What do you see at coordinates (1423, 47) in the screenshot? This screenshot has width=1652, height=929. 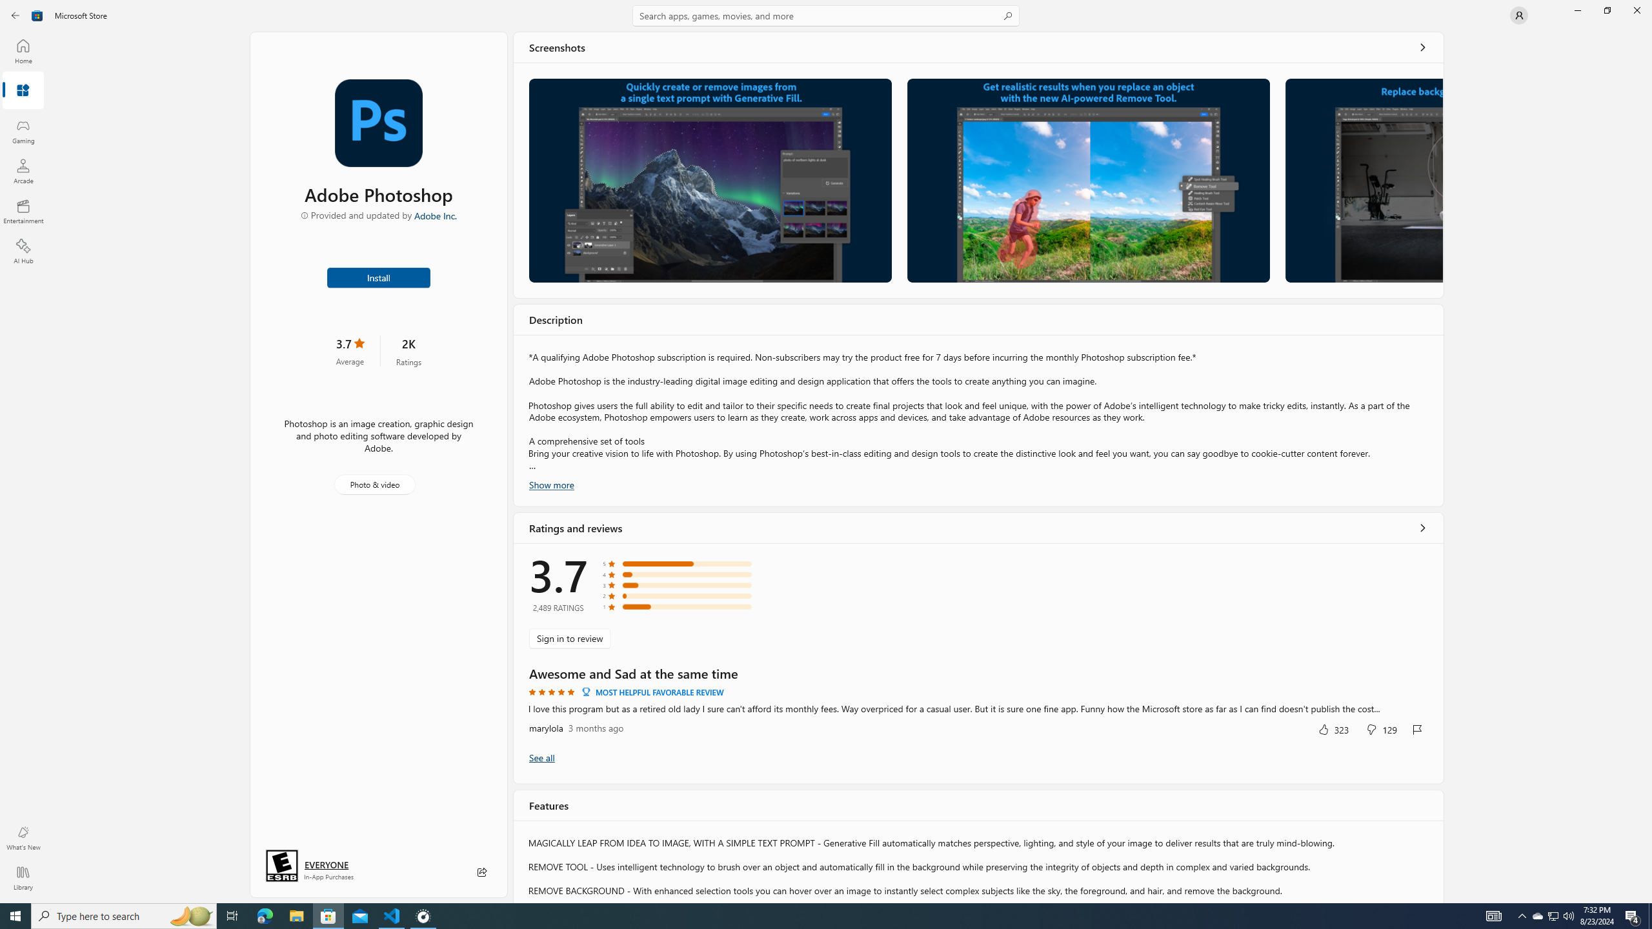 I see `See all` at bounding box center [1423, 47].